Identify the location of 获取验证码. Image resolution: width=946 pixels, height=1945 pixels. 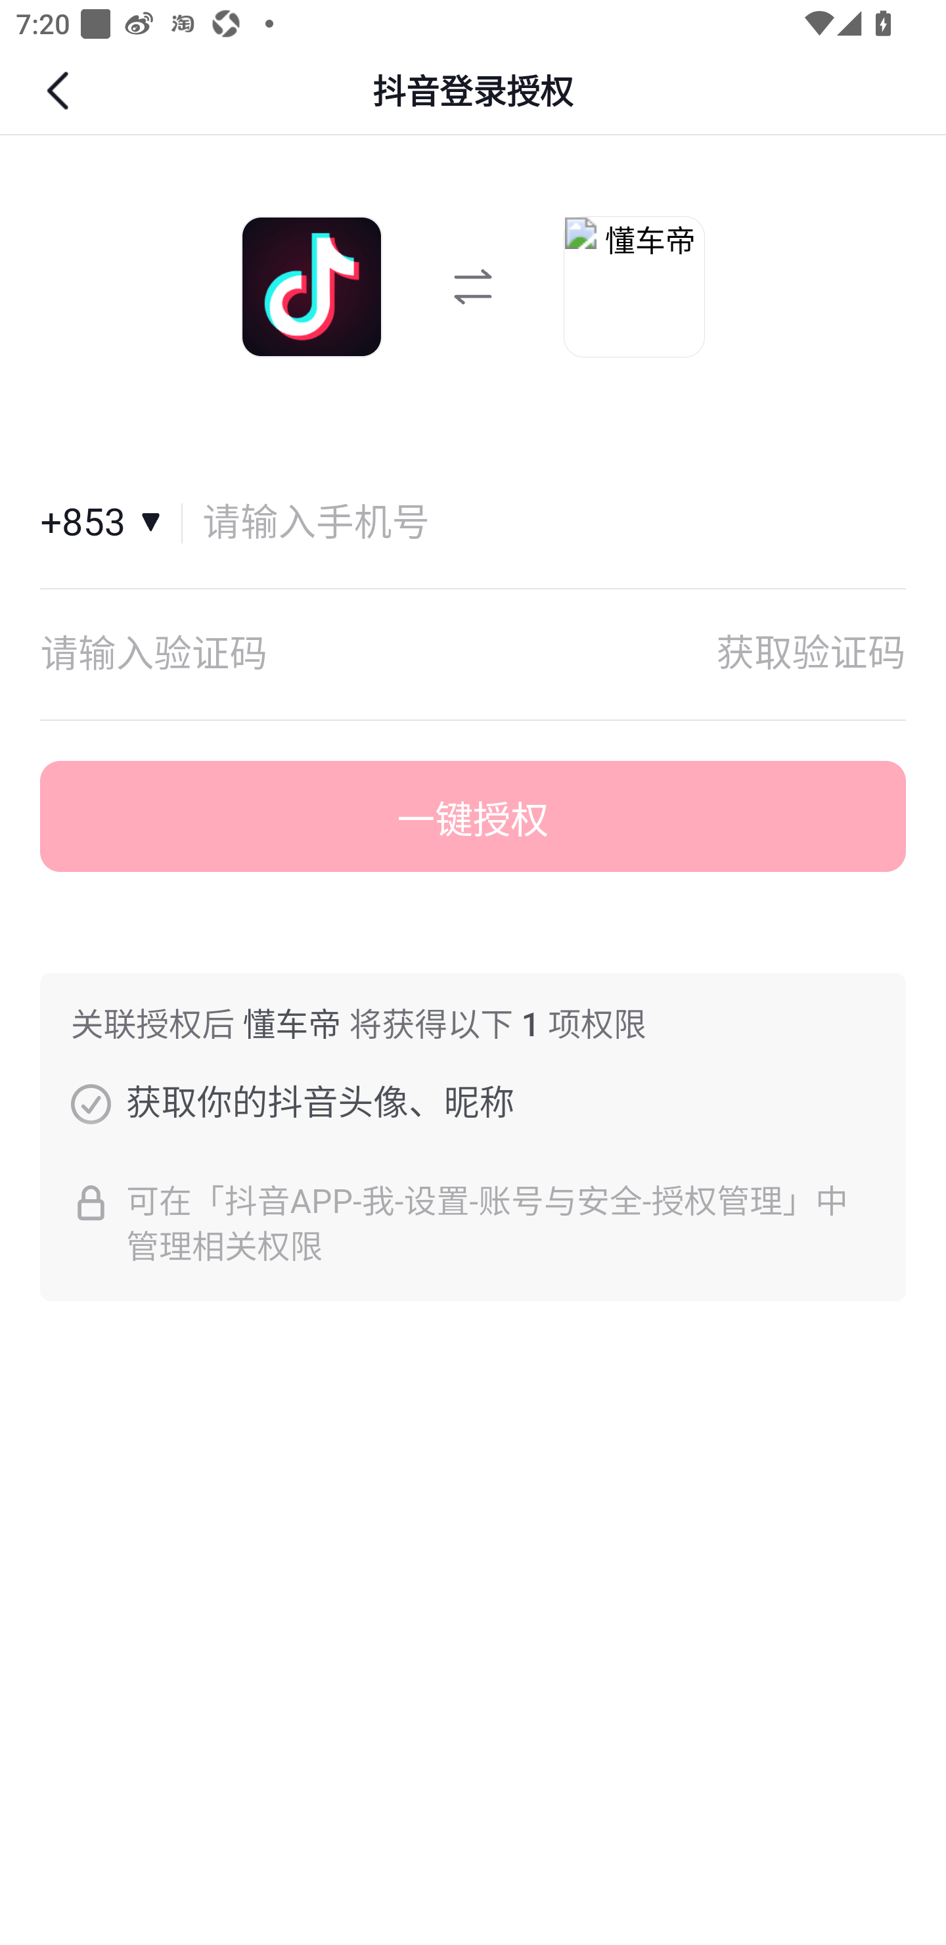
(811, 653).